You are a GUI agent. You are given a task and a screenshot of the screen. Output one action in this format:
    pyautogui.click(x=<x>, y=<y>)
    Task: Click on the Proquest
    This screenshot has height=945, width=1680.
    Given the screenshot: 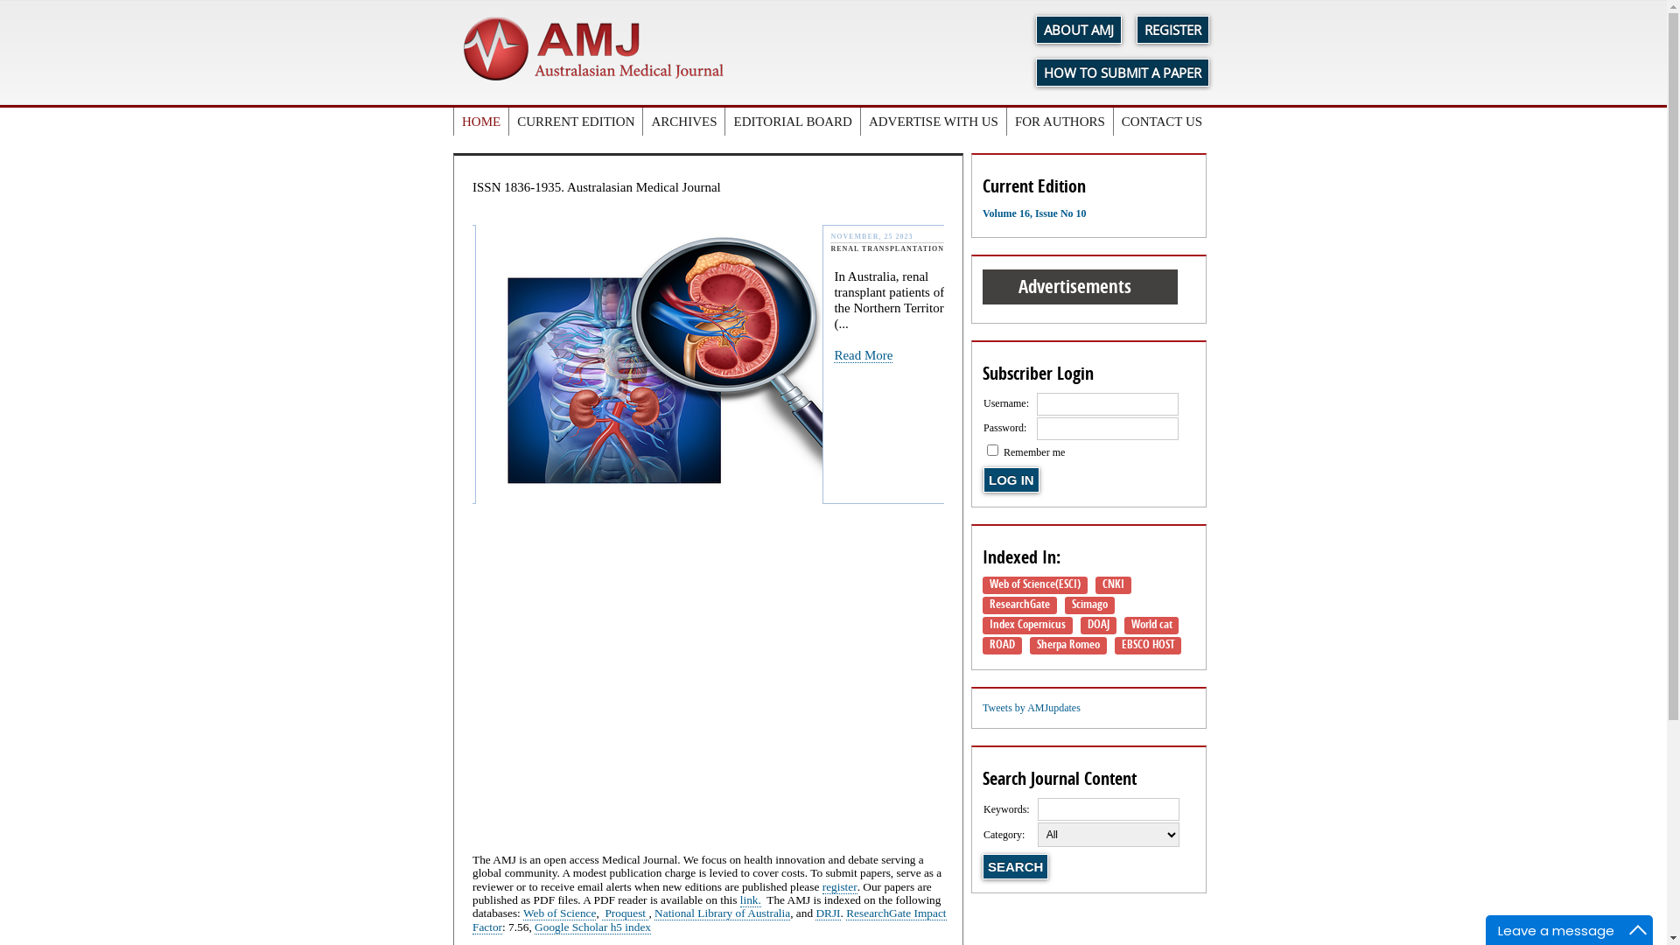 What is the action you would take?
    pyautogui.click(x=625, y=913)
    